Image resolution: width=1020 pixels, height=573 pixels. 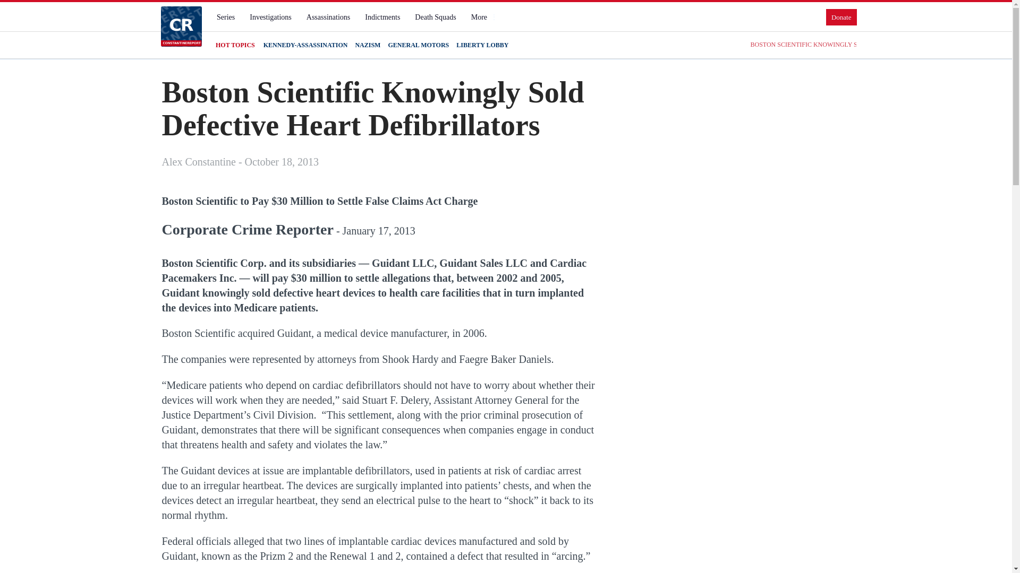 What do you see at coordinates (418, 45) in the screenshot?
I see `GENERAL MOTORS` at bounding box center [418, 45].